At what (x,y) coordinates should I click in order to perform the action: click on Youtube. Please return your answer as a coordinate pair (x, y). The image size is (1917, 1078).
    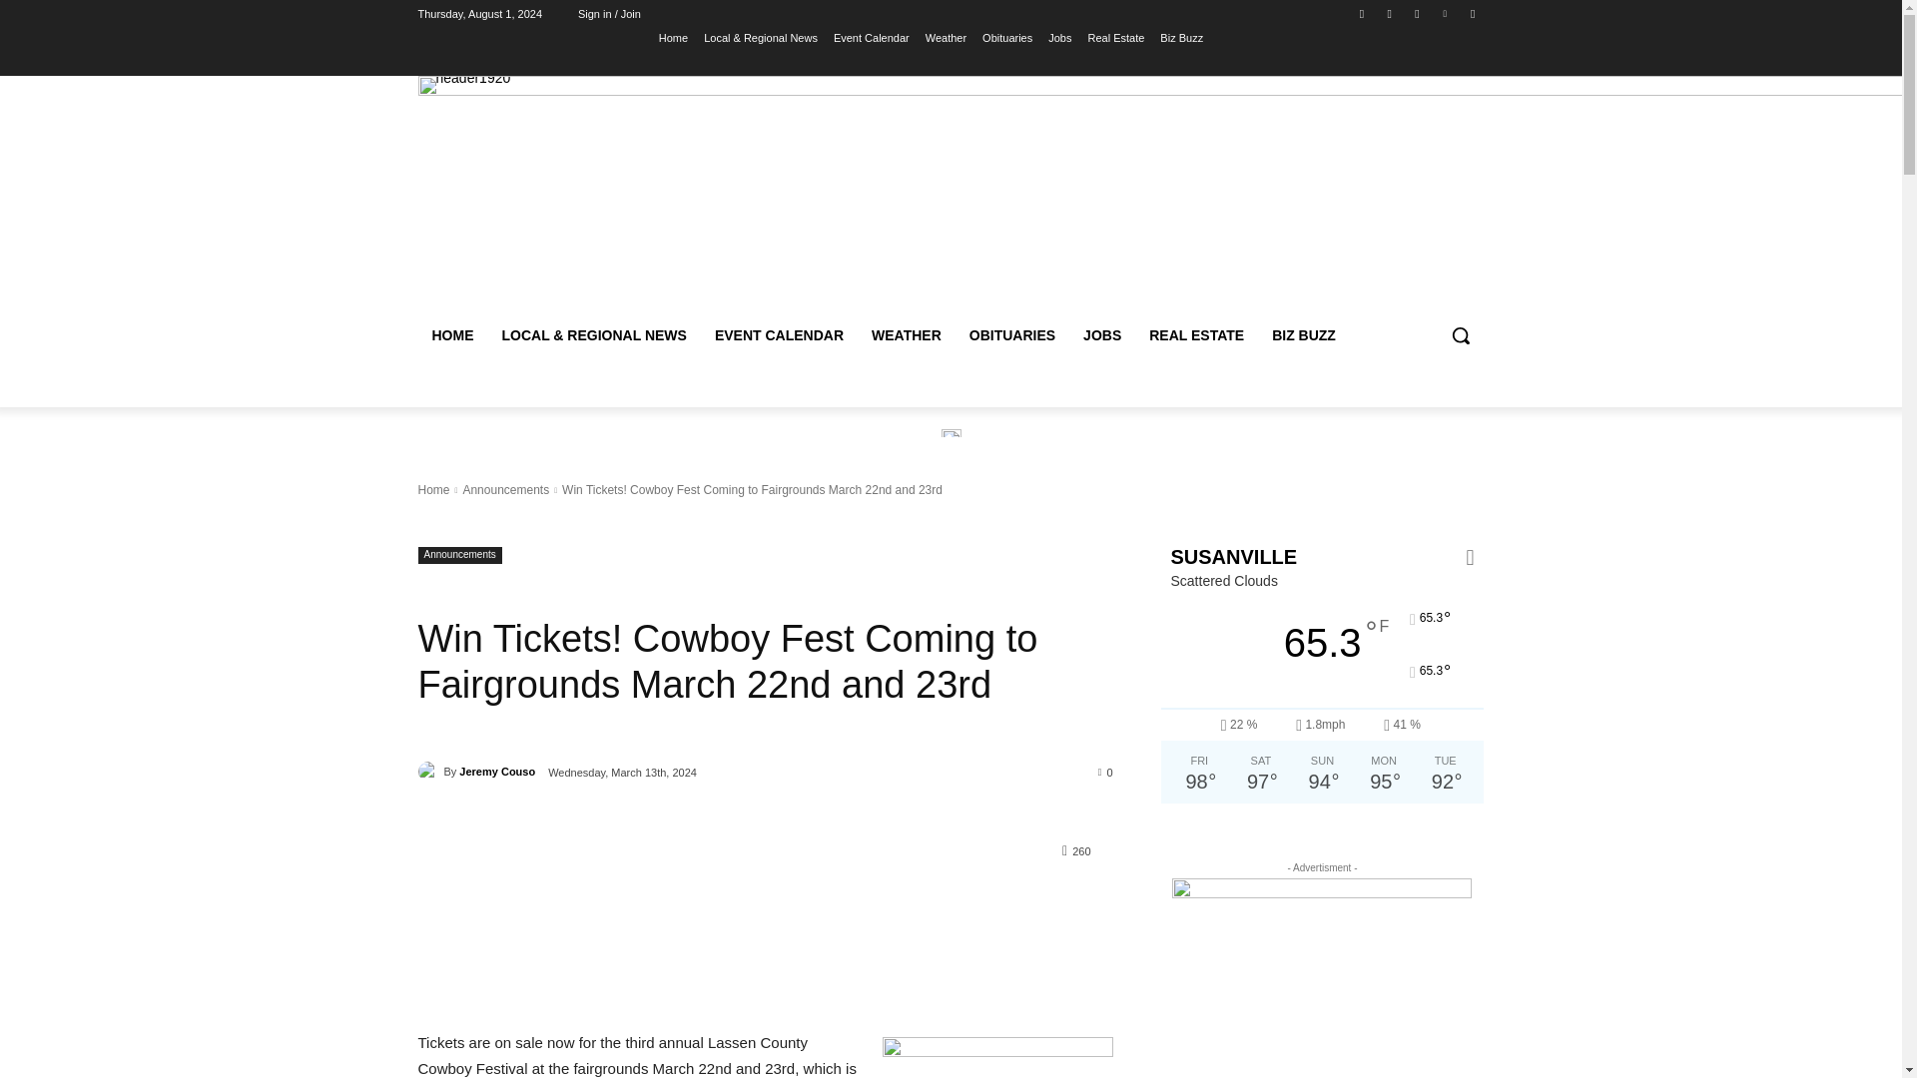
    Looking at the image, I should click on (1472, 13).